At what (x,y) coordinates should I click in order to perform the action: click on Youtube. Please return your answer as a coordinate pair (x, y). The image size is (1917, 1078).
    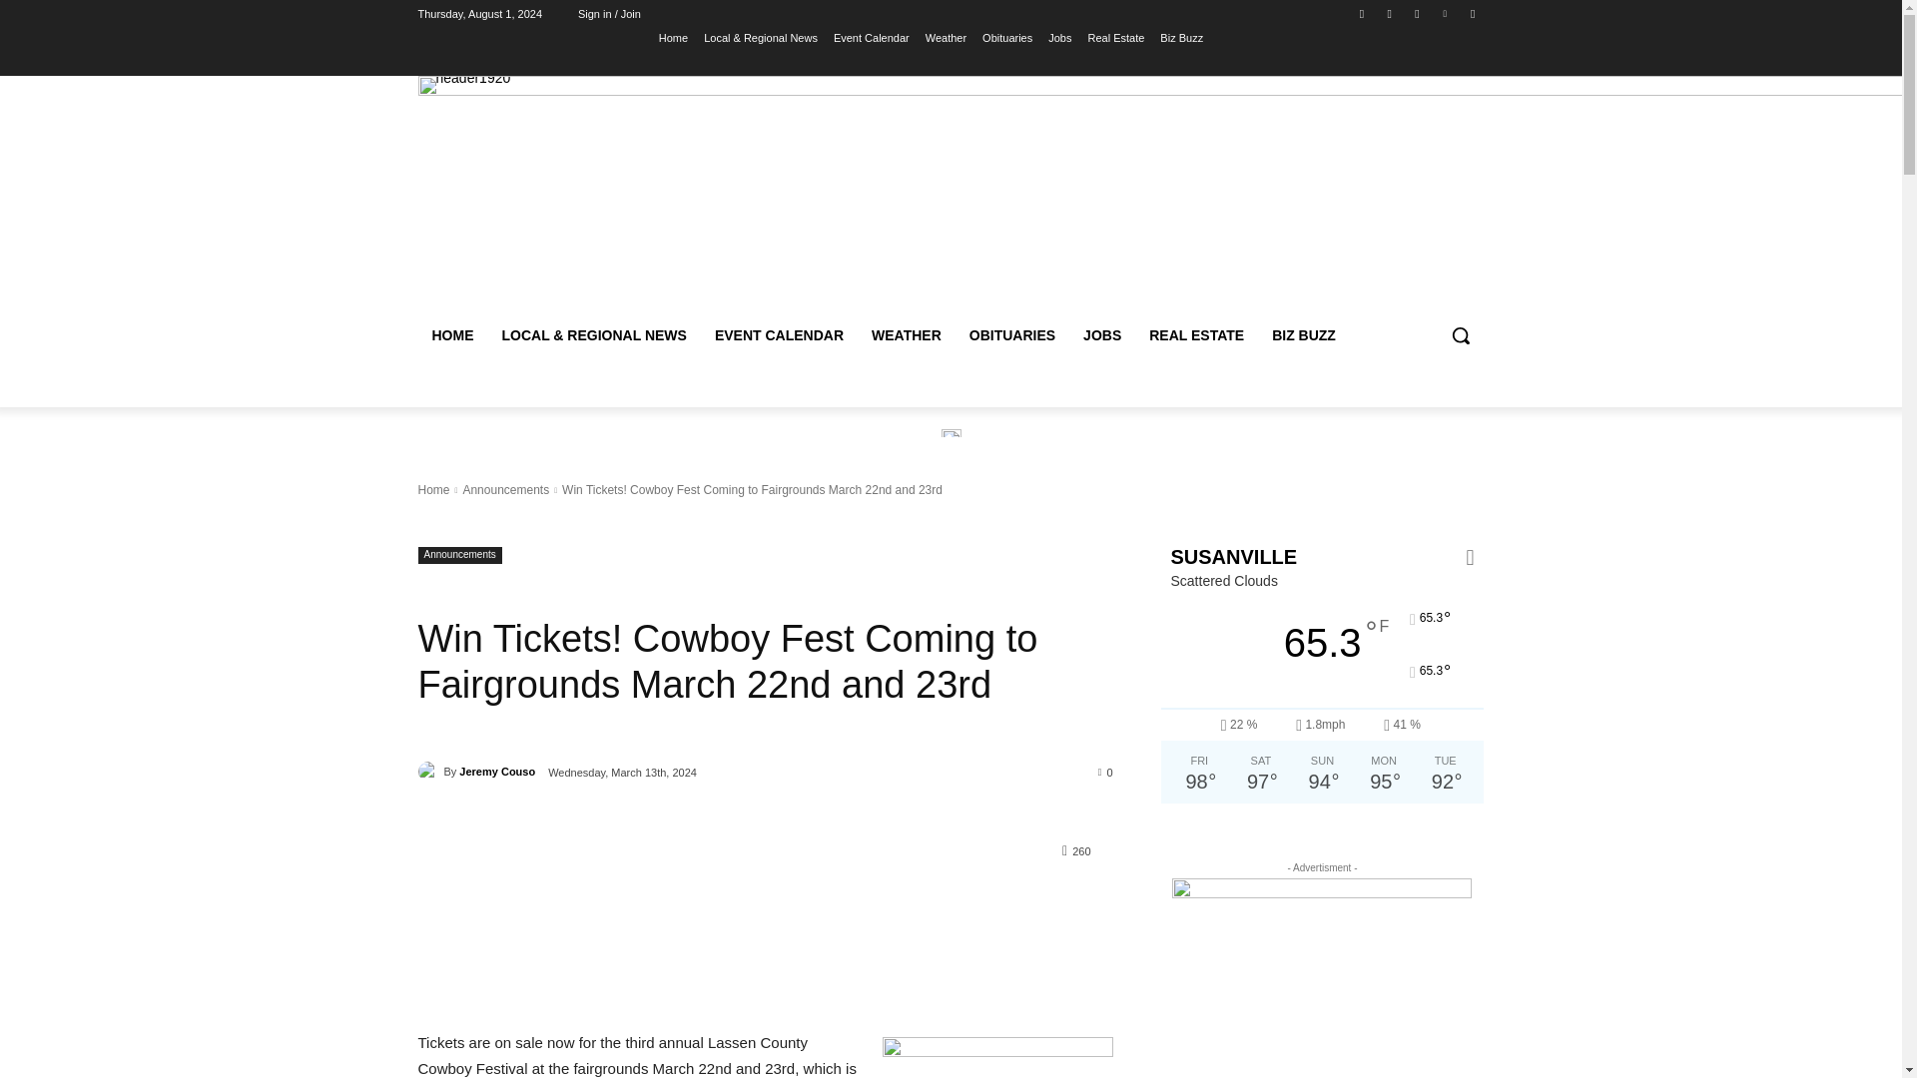
    Looking at the image, I should click on (1472, 13).